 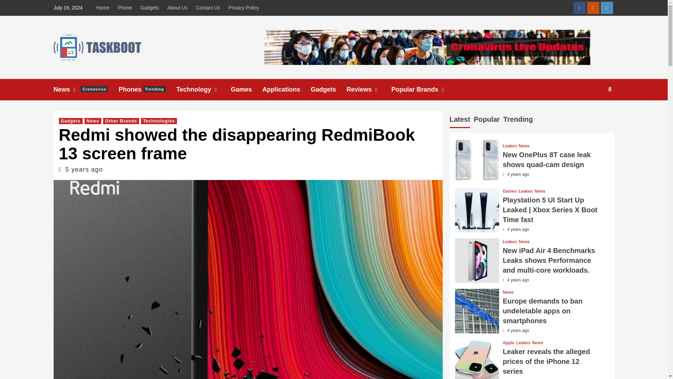 I want to click on Contact Us, so click(x=177, y=8).